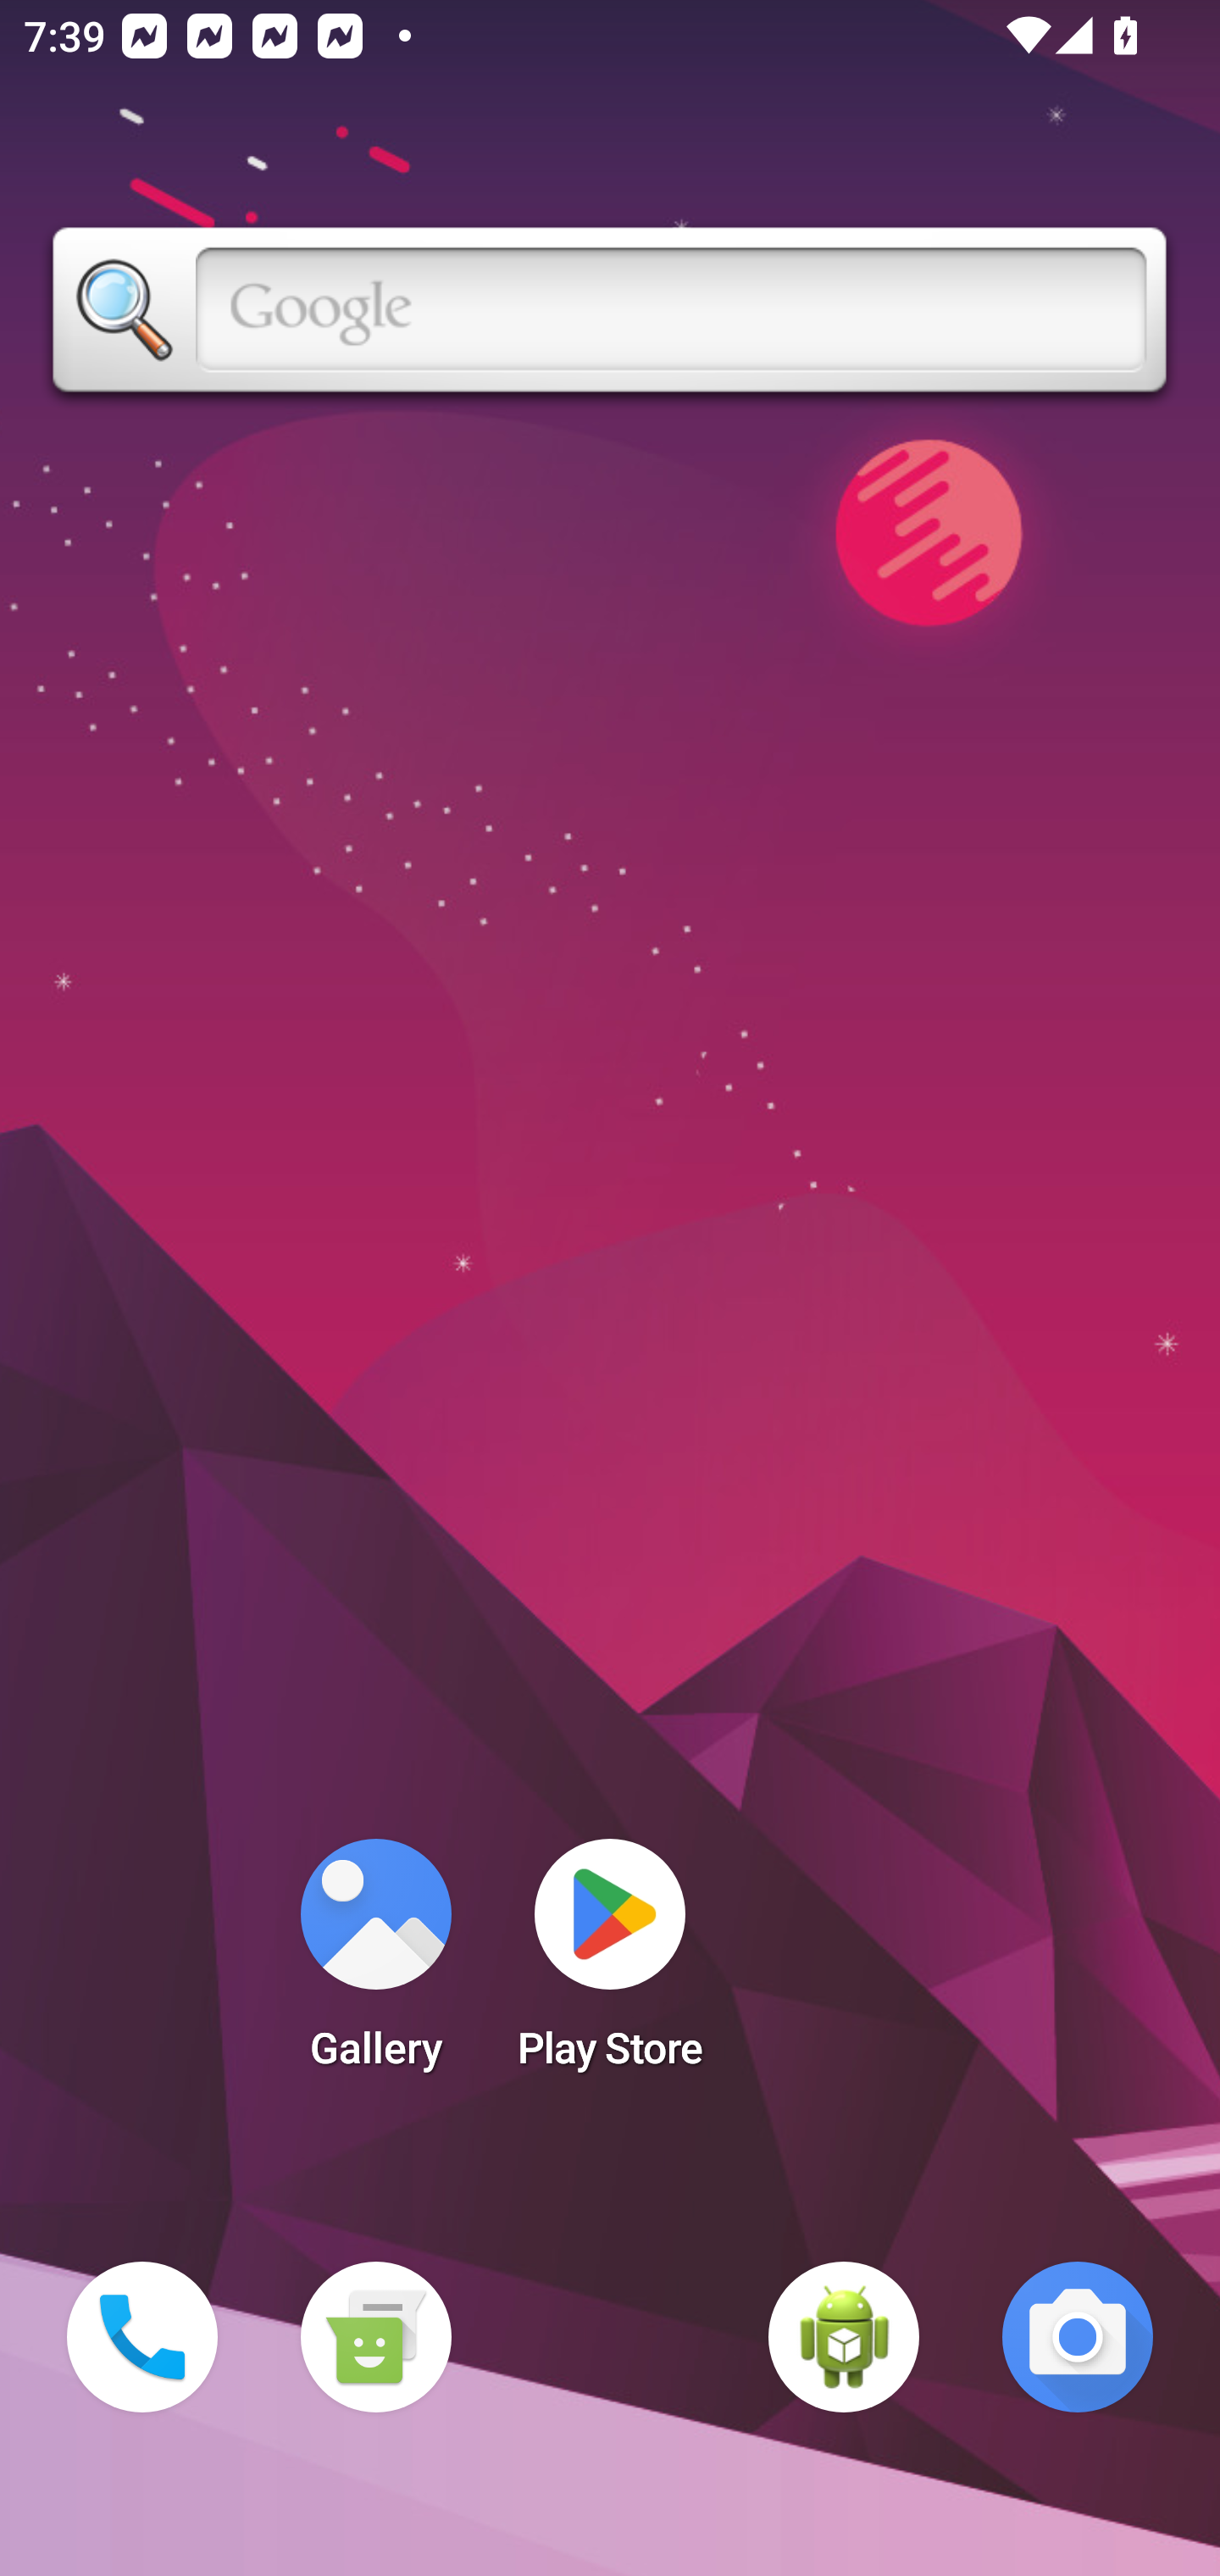  Describe the element at coordinates (375, 2337) in the screenshot. I see `Messaging` at that location.